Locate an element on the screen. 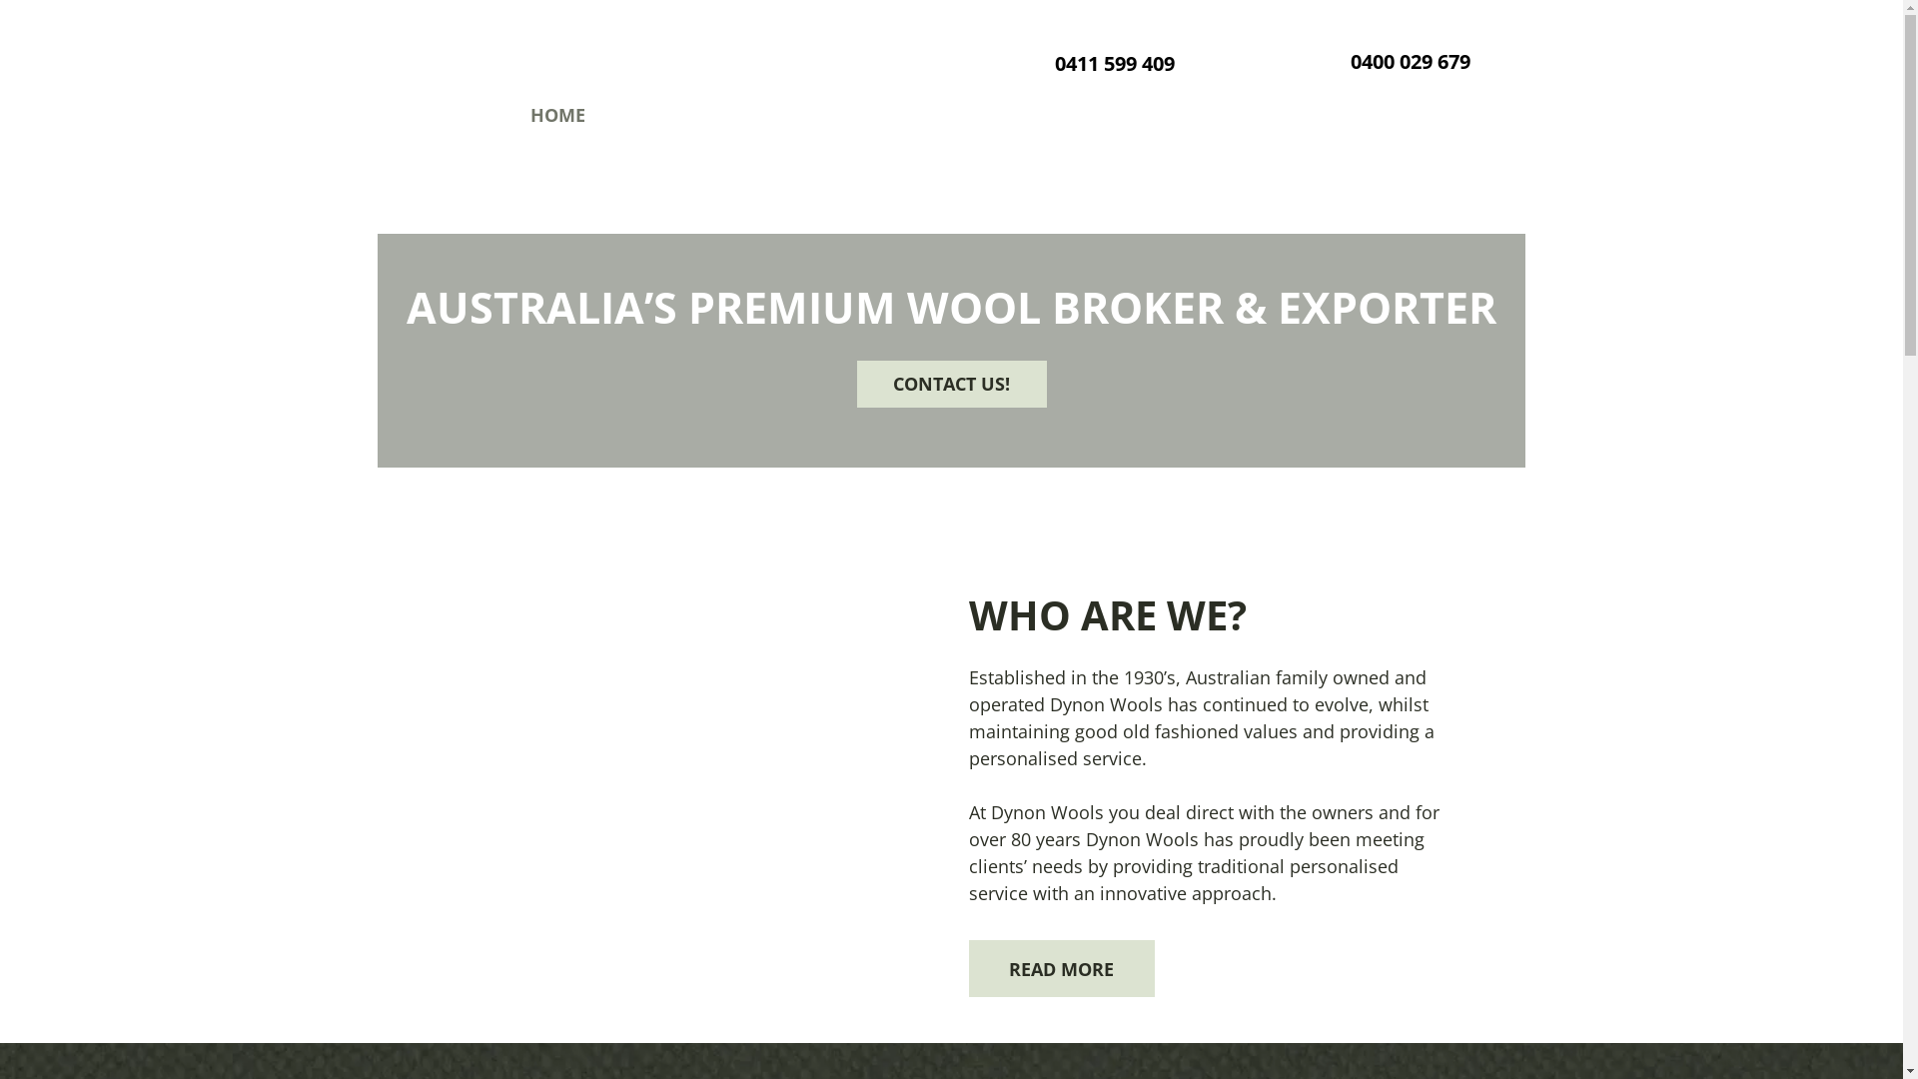 The height and width of the screenshot is (1079, 1918). 0400 029 679 is located at coordinates (1411, 62).